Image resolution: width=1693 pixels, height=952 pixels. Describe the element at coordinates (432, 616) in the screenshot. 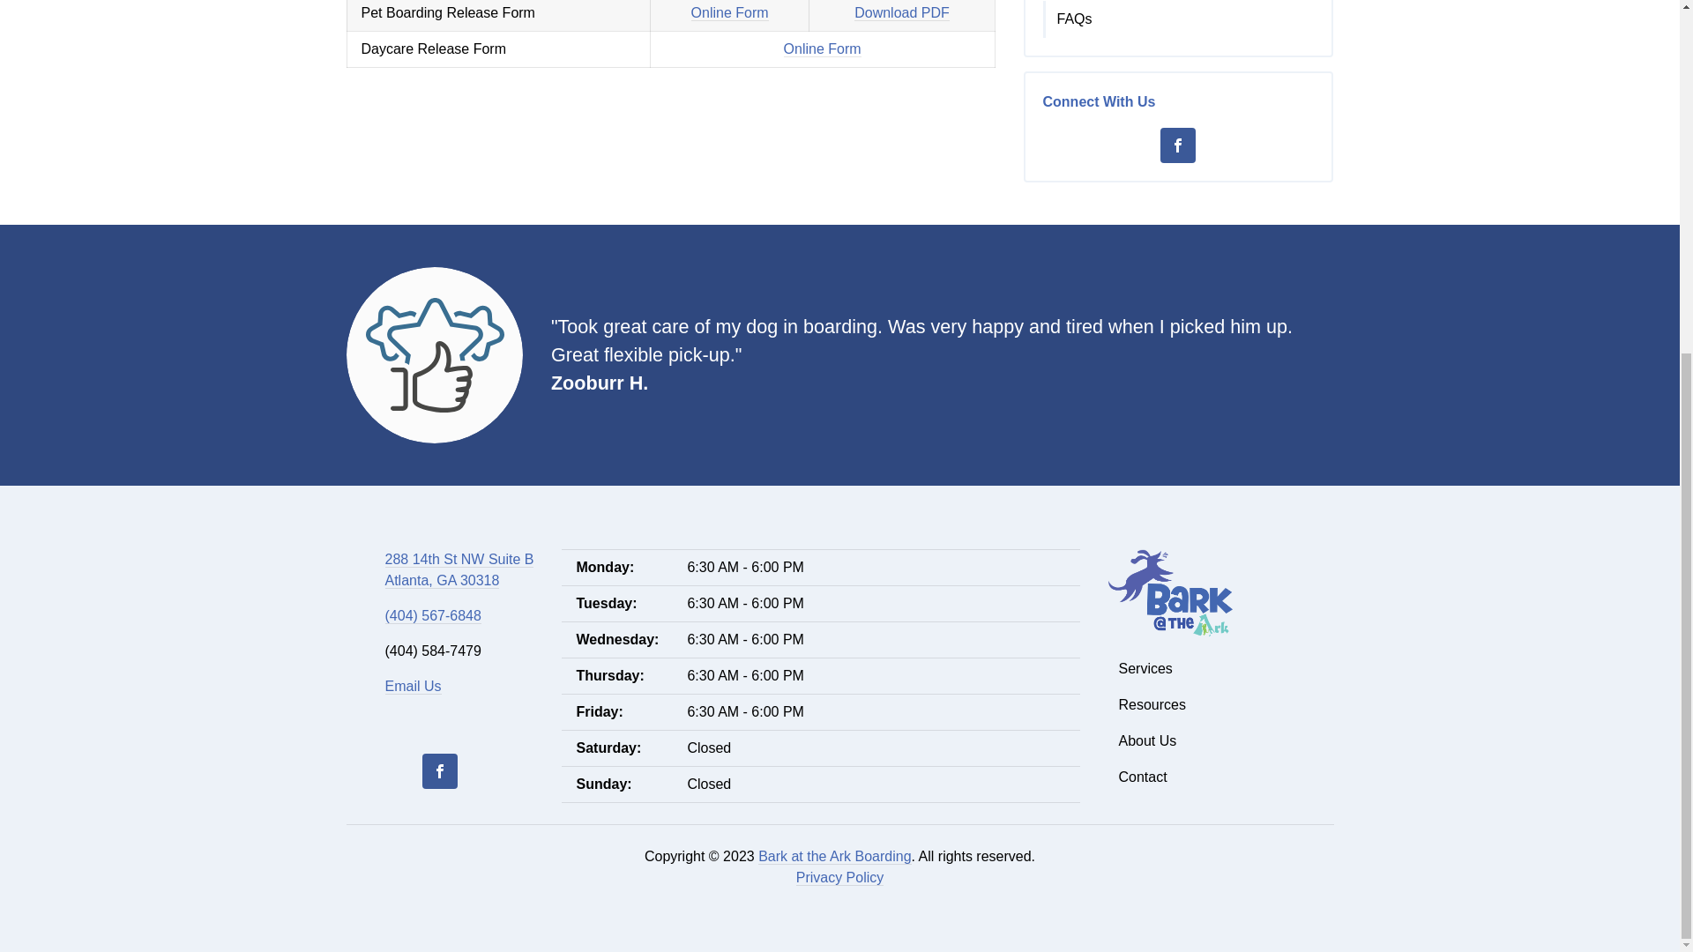

I see `Call Us` at that location.